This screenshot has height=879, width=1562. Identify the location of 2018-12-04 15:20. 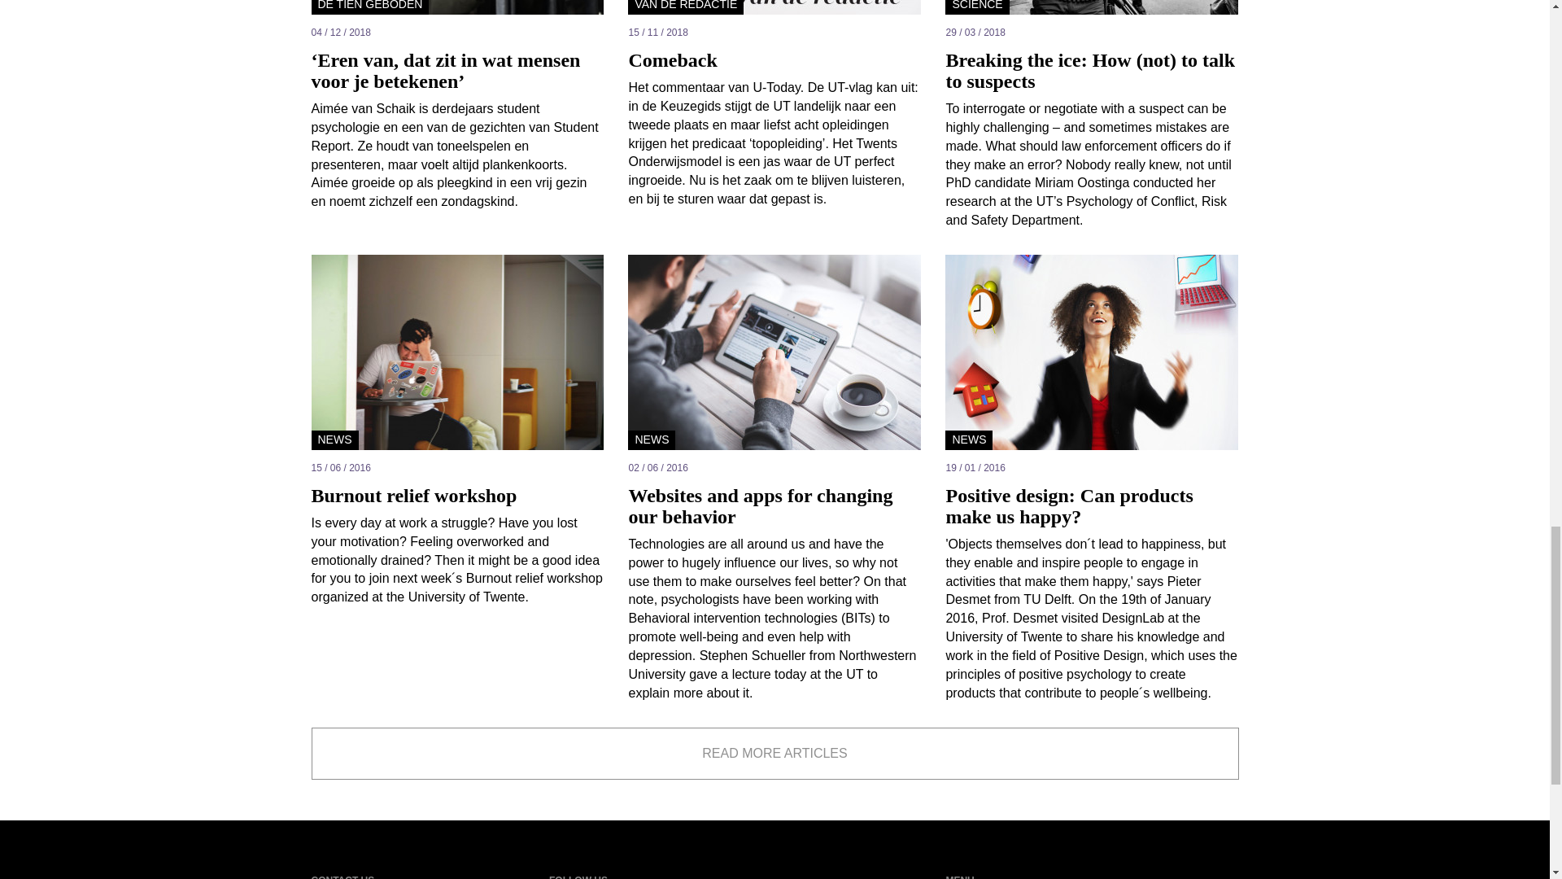
(457, 33).